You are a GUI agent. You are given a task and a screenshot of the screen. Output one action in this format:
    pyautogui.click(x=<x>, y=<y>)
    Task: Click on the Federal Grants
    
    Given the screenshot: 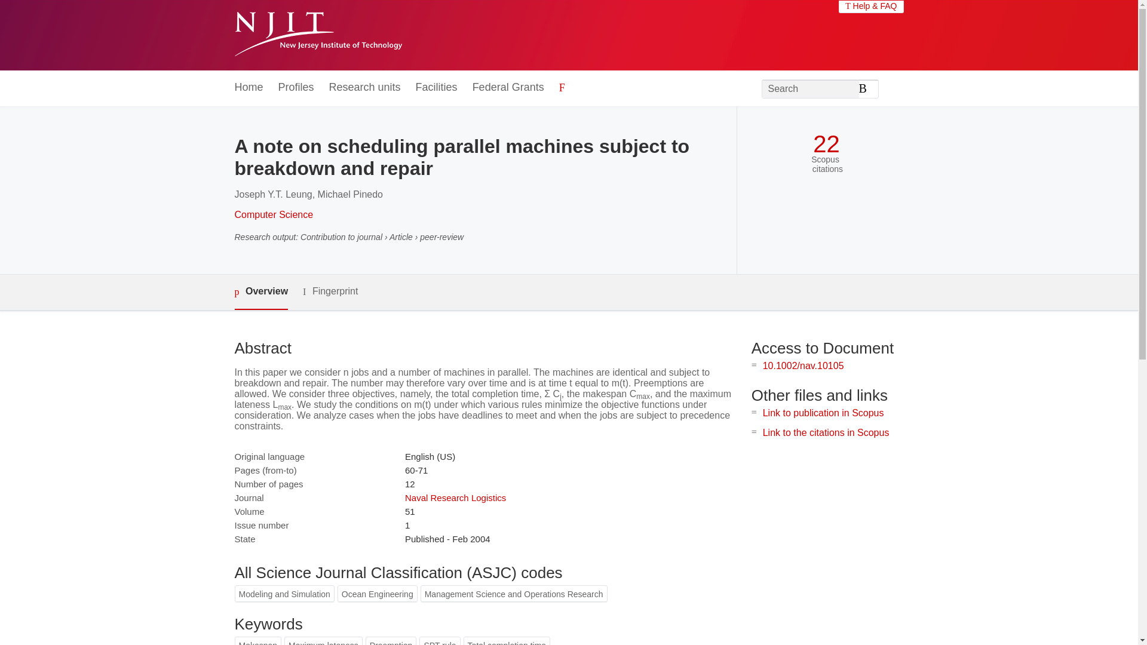 What is the action you would take?
    pyautogui.click(x=508, y=88)
    